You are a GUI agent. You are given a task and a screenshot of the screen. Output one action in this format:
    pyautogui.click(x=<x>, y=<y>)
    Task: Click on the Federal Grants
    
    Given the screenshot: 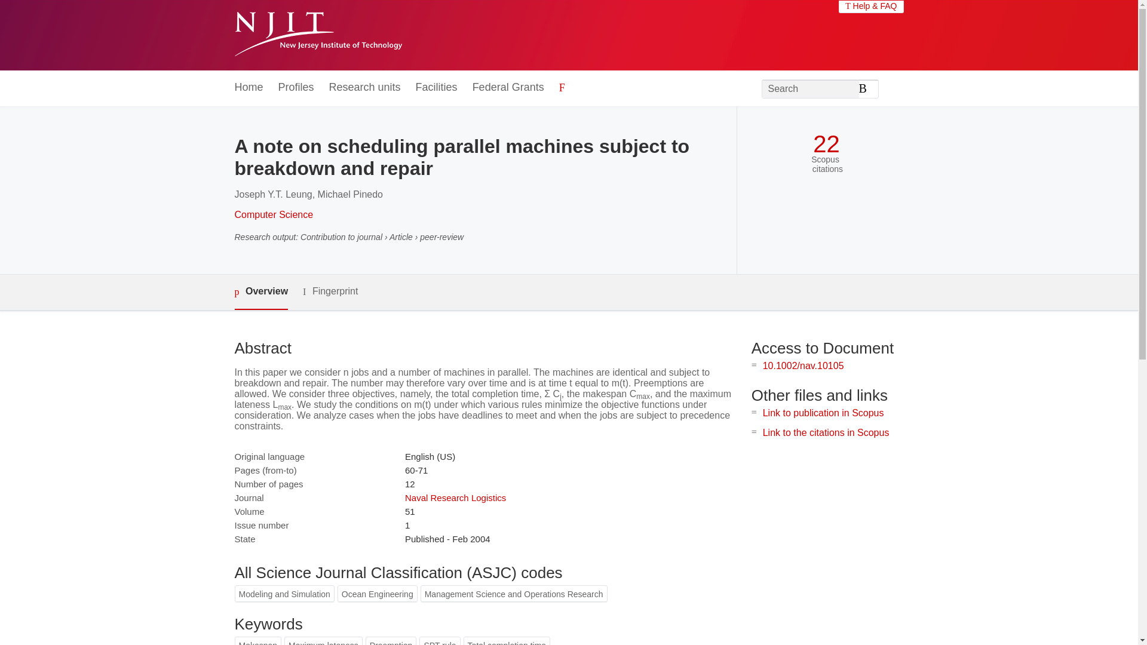 What is the action you would take?
    pyautogui.click(x=508, y=88)
    